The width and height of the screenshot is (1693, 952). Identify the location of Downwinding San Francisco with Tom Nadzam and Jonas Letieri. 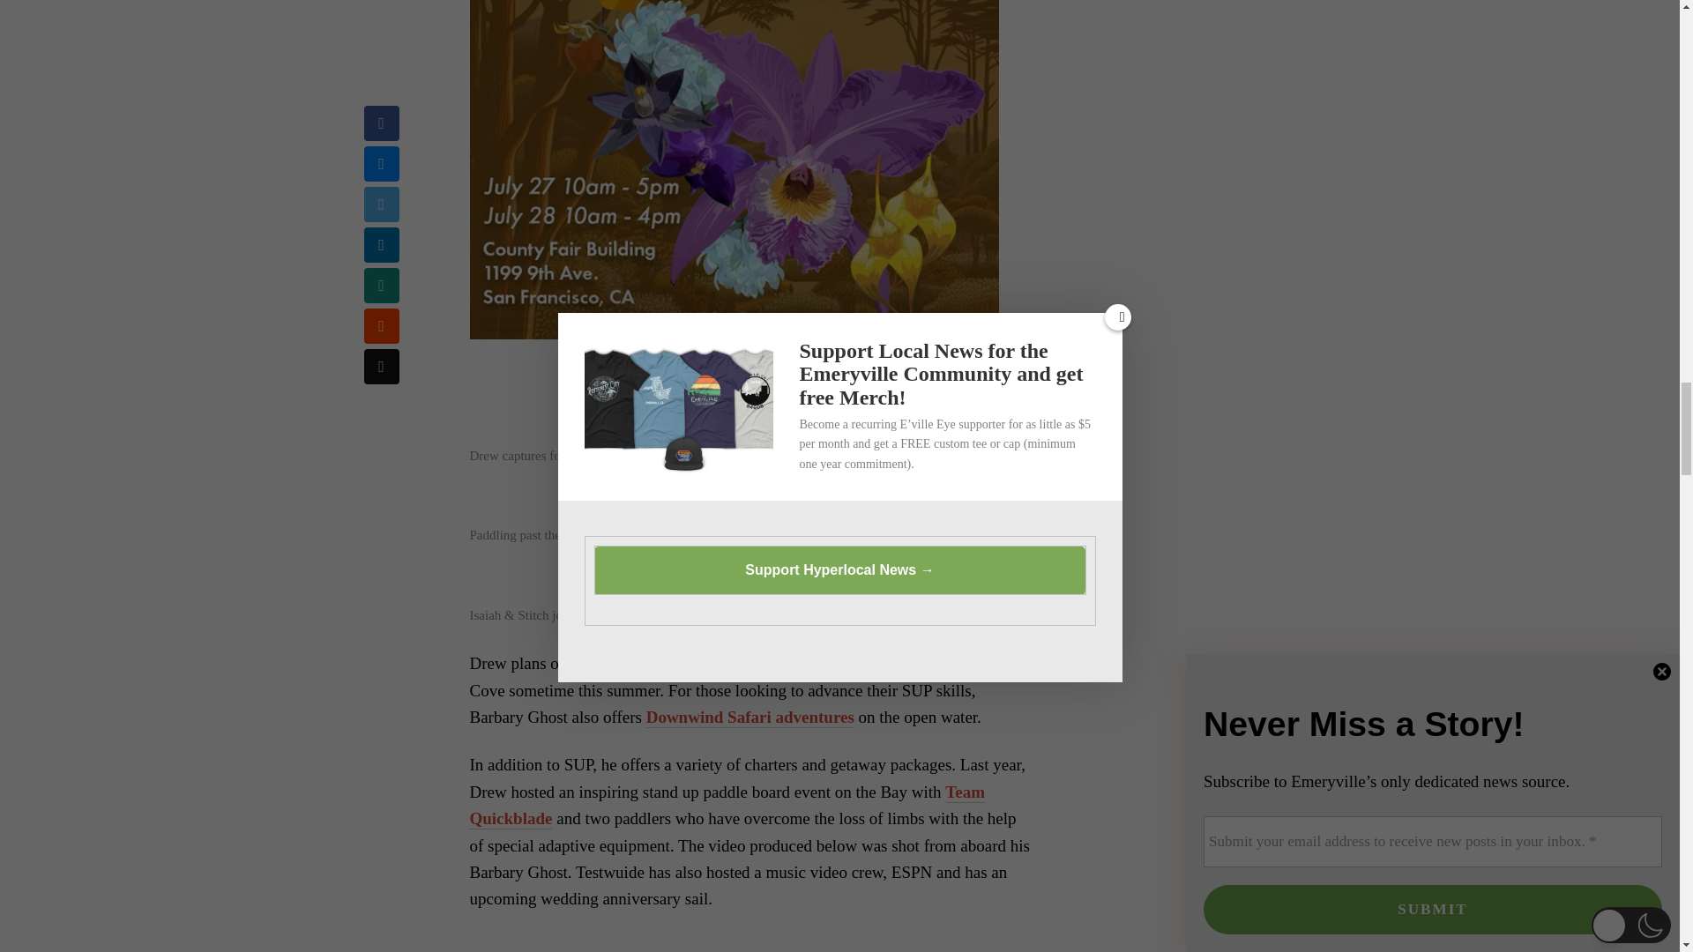
(750, 943).